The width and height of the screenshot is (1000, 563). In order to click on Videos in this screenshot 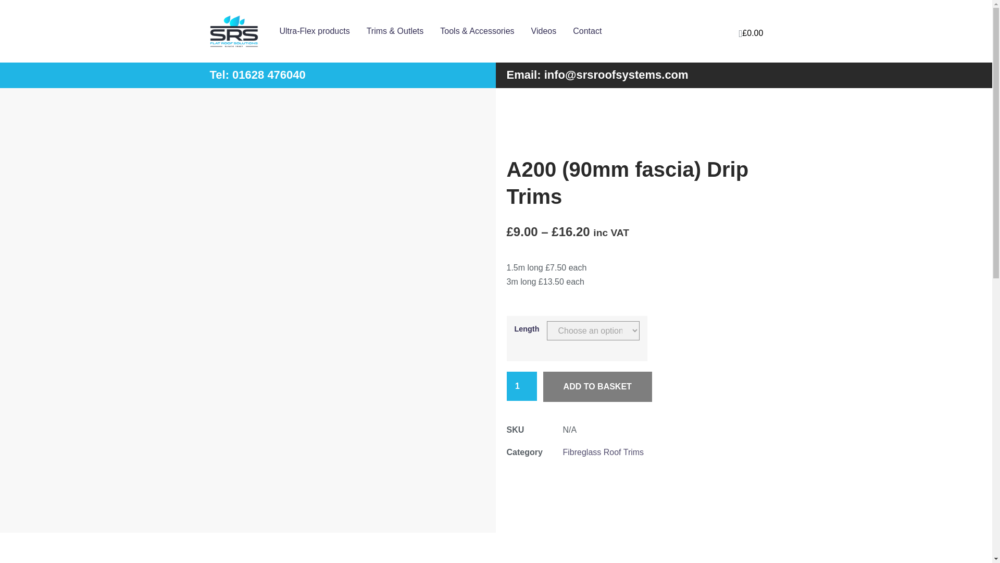, I will do `click(544, 31)`.